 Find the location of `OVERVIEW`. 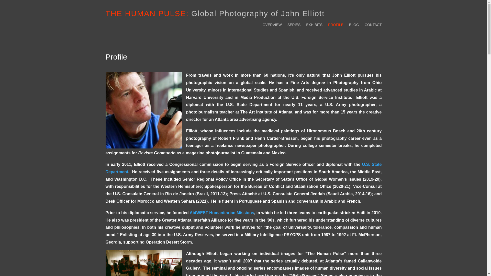

OVERVIEW is located at coordinates (272, 26).